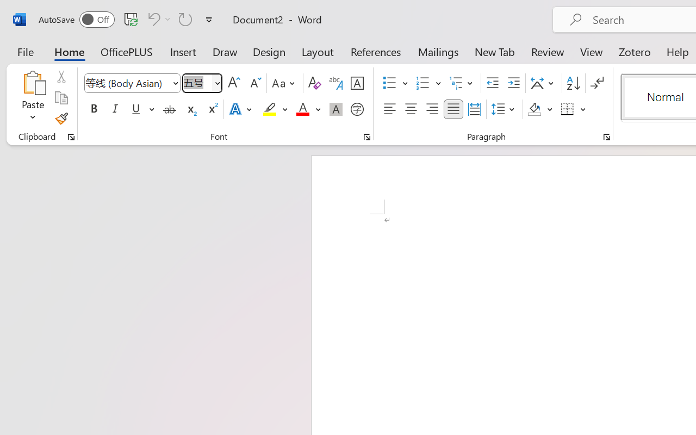 The image size is (696, 435). I want to click on Insert, so click(184, 51).